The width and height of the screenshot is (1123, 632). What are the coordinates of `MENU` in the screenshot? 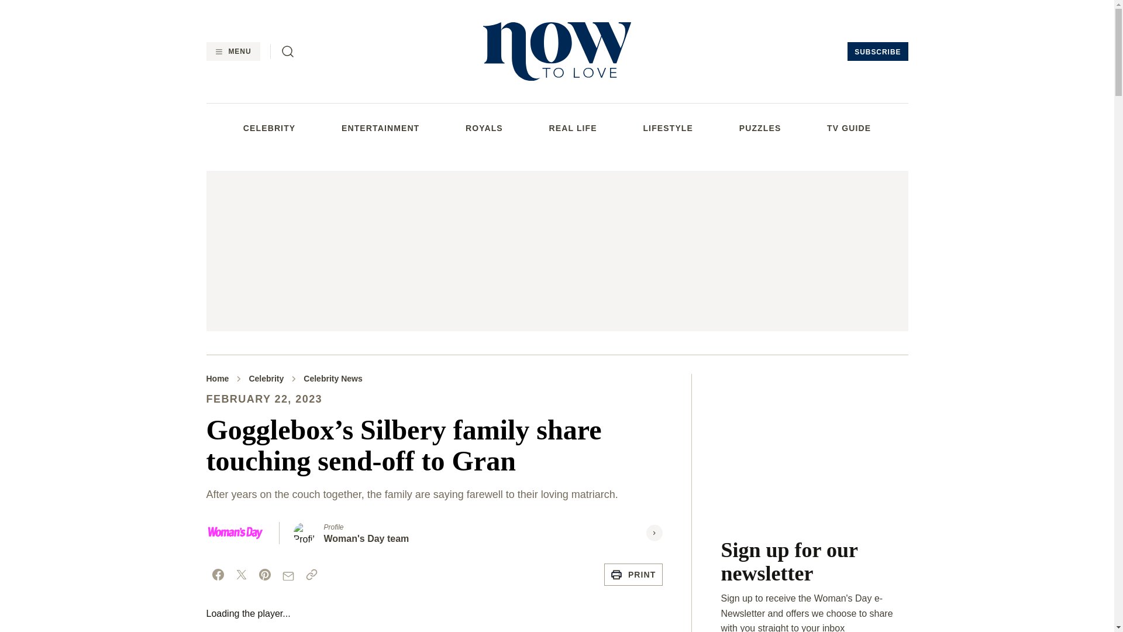 It's located at (232, 51).